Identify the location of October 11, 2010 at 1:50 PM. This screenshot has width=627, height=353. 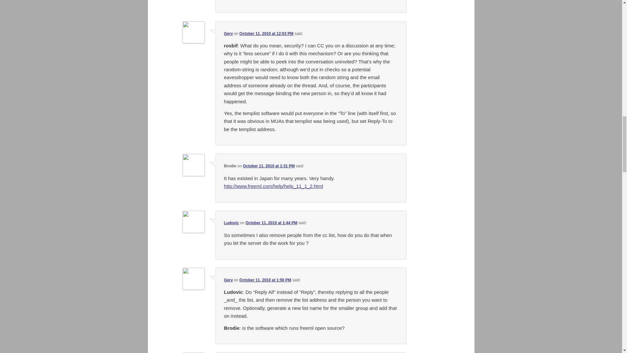
(265, 280).